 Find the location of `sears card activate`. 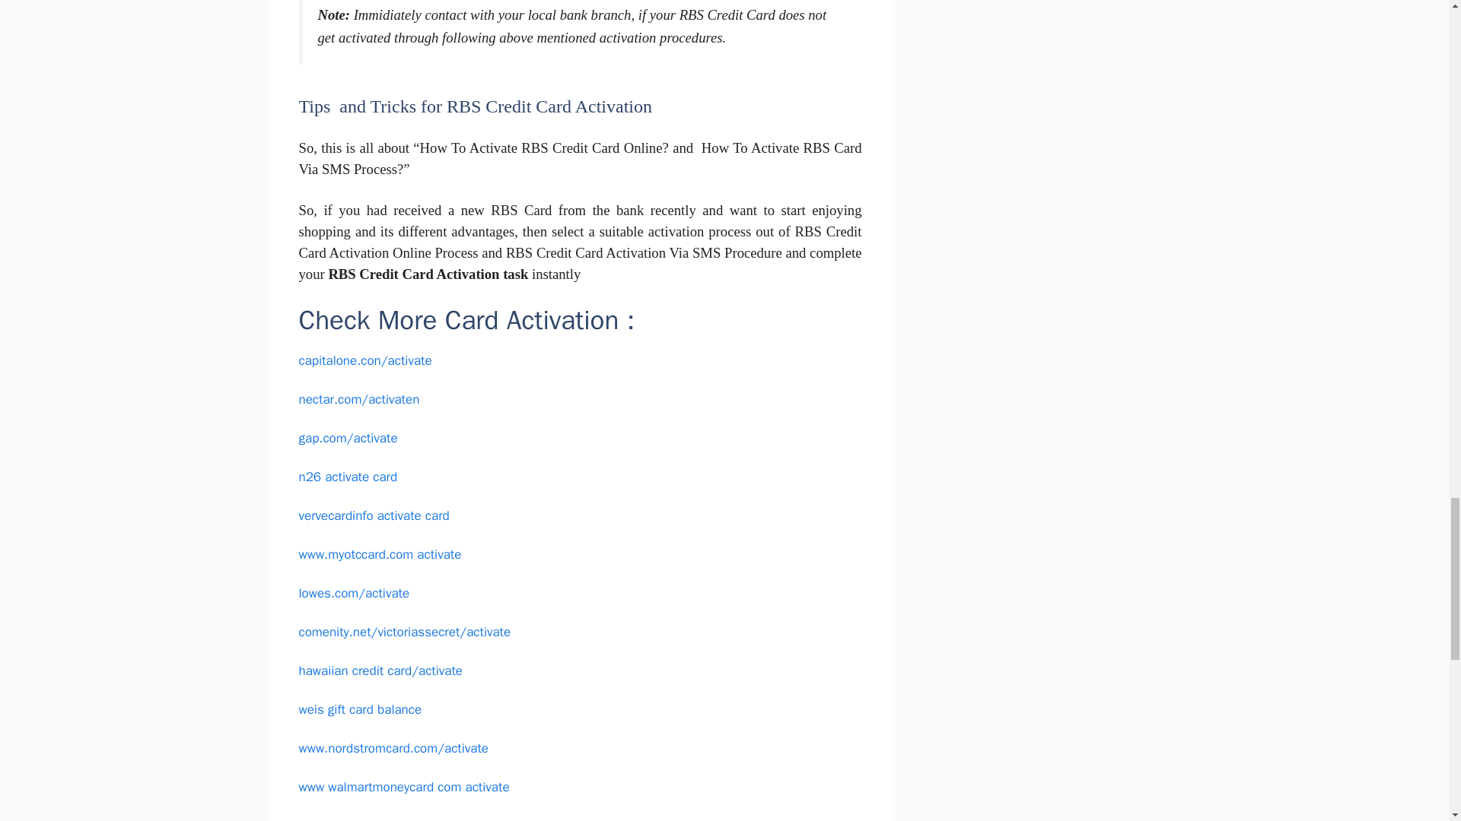

sears card activate is located at coordinates (352, 819).